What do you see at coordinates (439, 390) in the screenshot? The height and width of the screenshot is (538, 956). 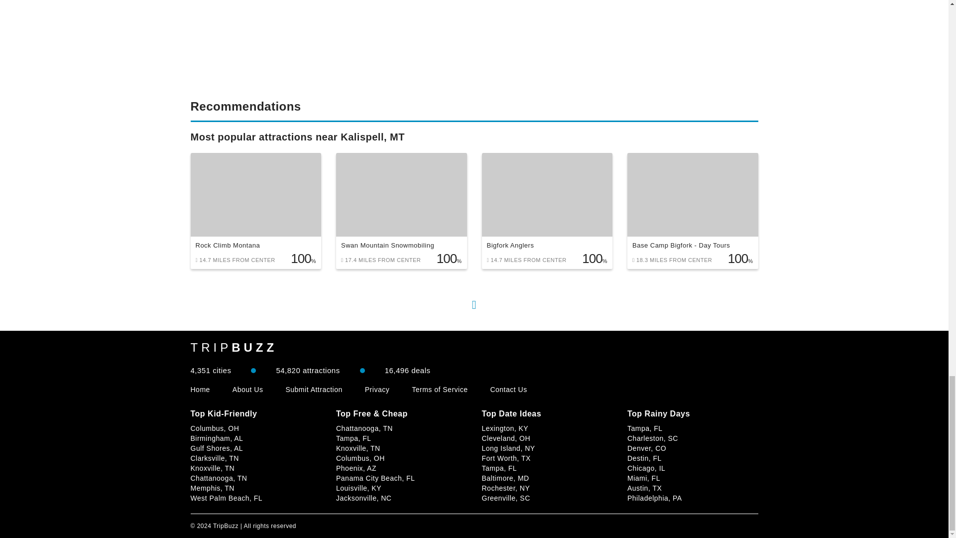 I see `Terms of Service` at bounding box center [439, 390].